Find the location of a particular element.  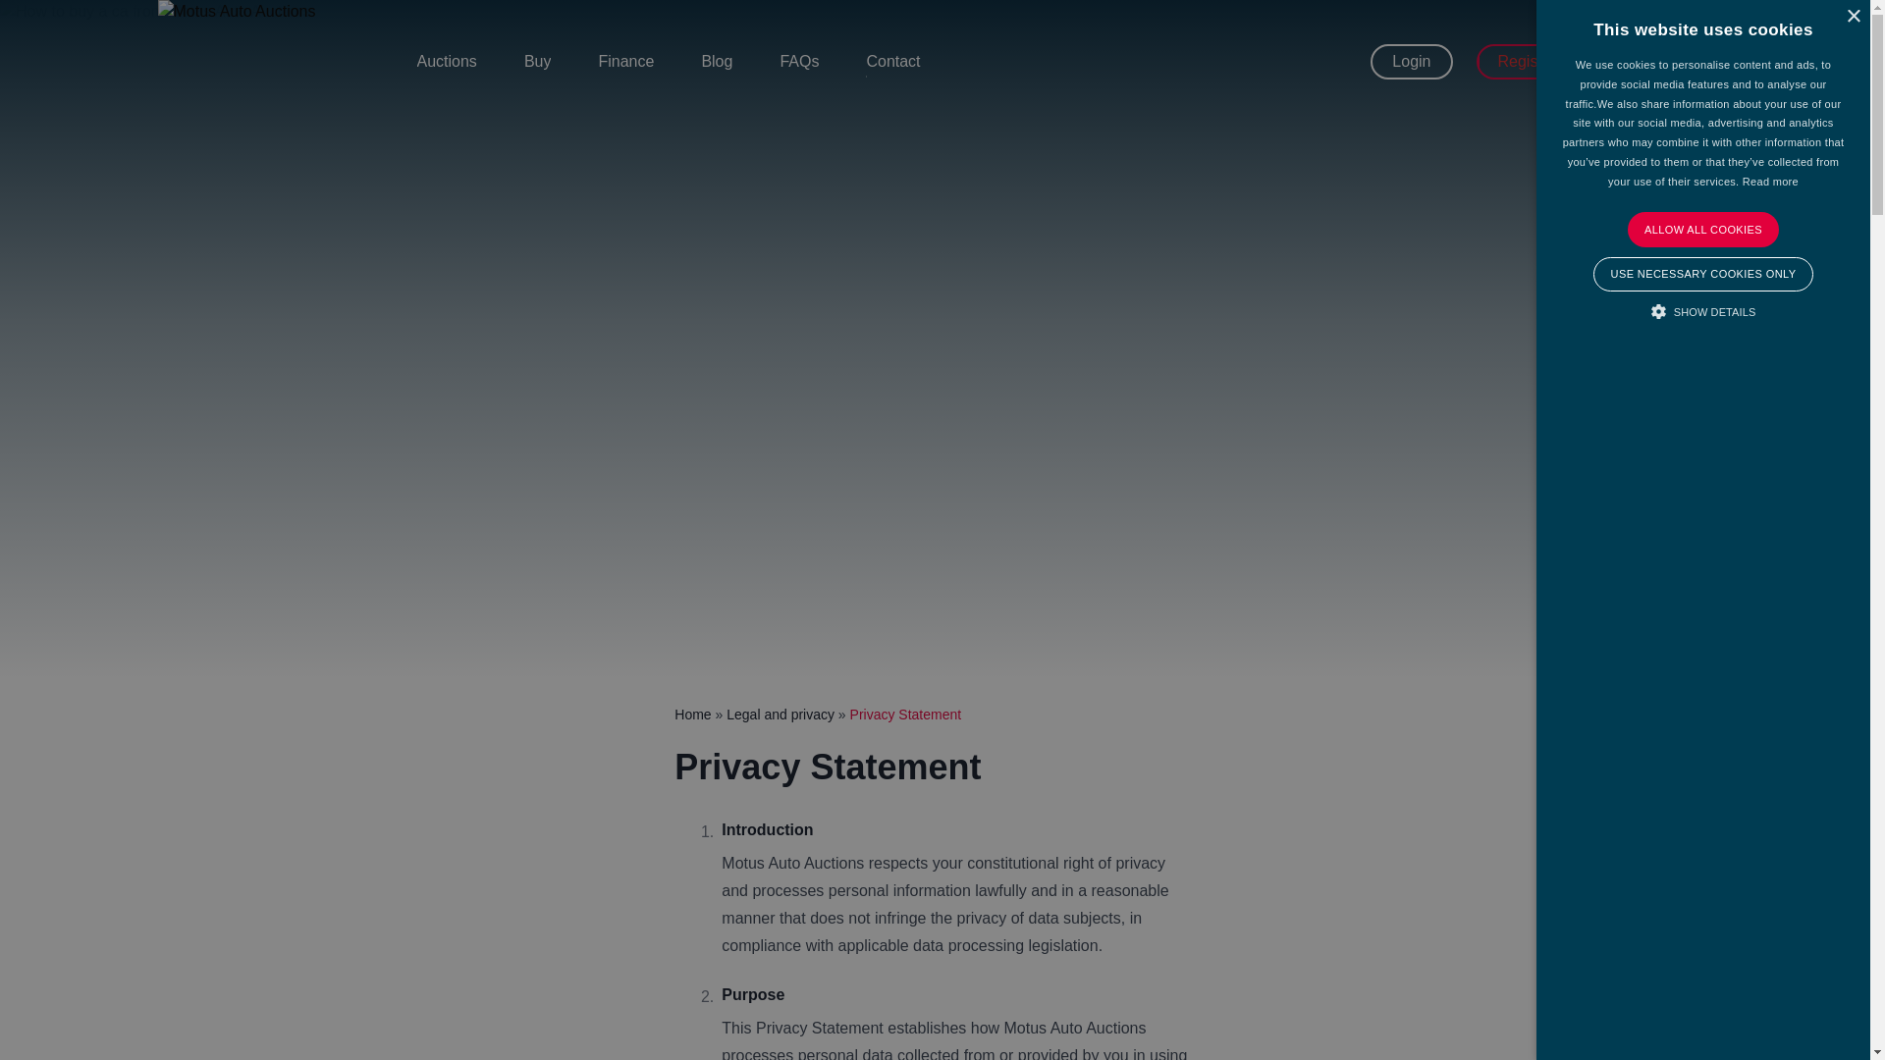

Legal and privacy is located at coordinates (780, 715).